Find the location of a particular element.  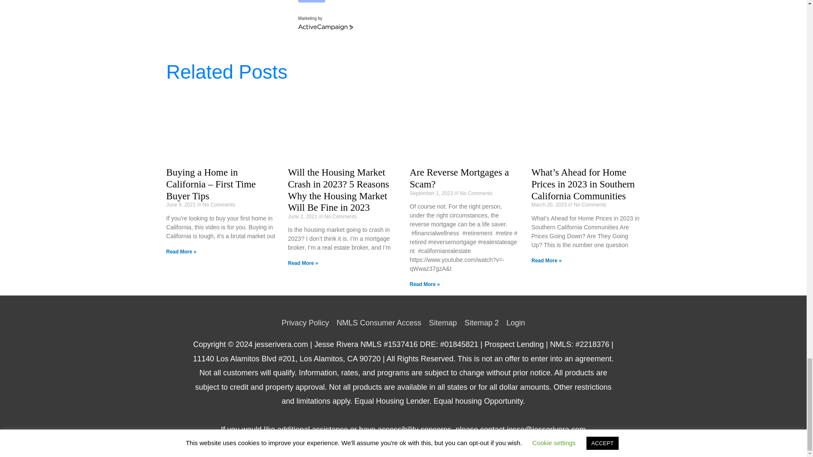

Sitemap is located at coordinates (443, 322).